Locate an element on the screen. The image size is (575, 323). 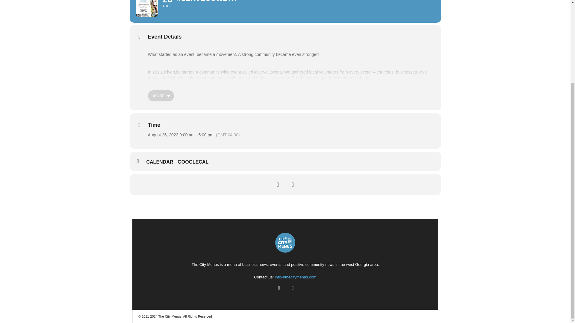
Instagram is located at coordinates (292, 288).